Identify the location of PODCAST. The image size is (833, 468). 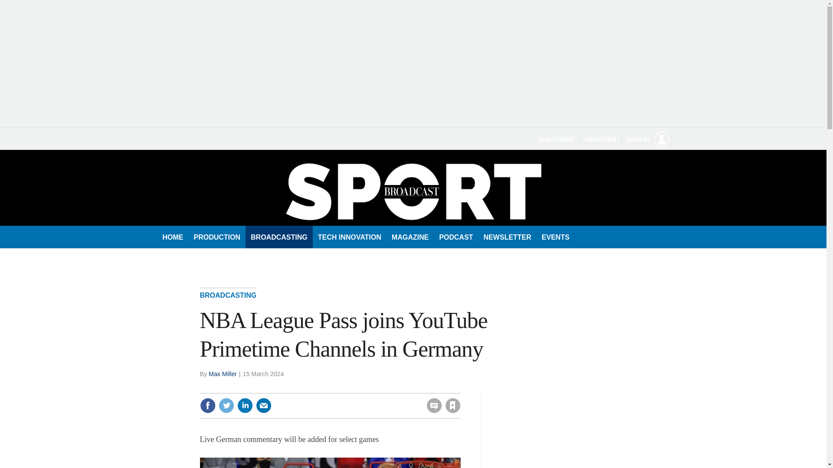
(456, 237).